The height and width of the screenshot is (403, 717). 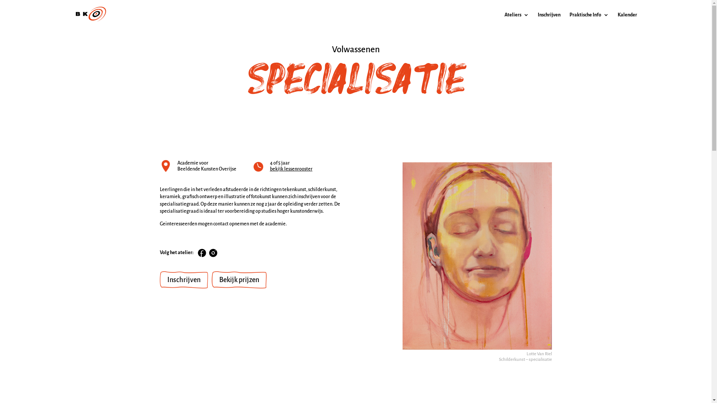 I want to click on Ateliers, so click(x=516, y=21).